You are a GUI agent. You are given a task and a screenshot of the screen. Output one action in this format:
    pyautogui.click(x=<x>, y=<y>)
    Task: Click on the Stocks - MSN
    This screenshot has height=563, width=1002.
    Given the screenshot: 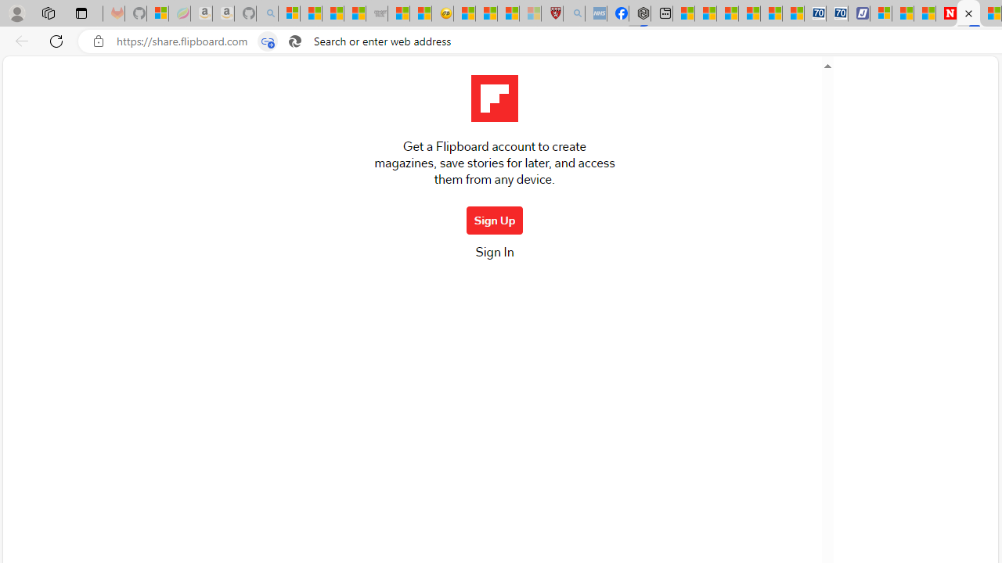 What is the action you would take?
    pyautogui.click(x=355, y=14)
    